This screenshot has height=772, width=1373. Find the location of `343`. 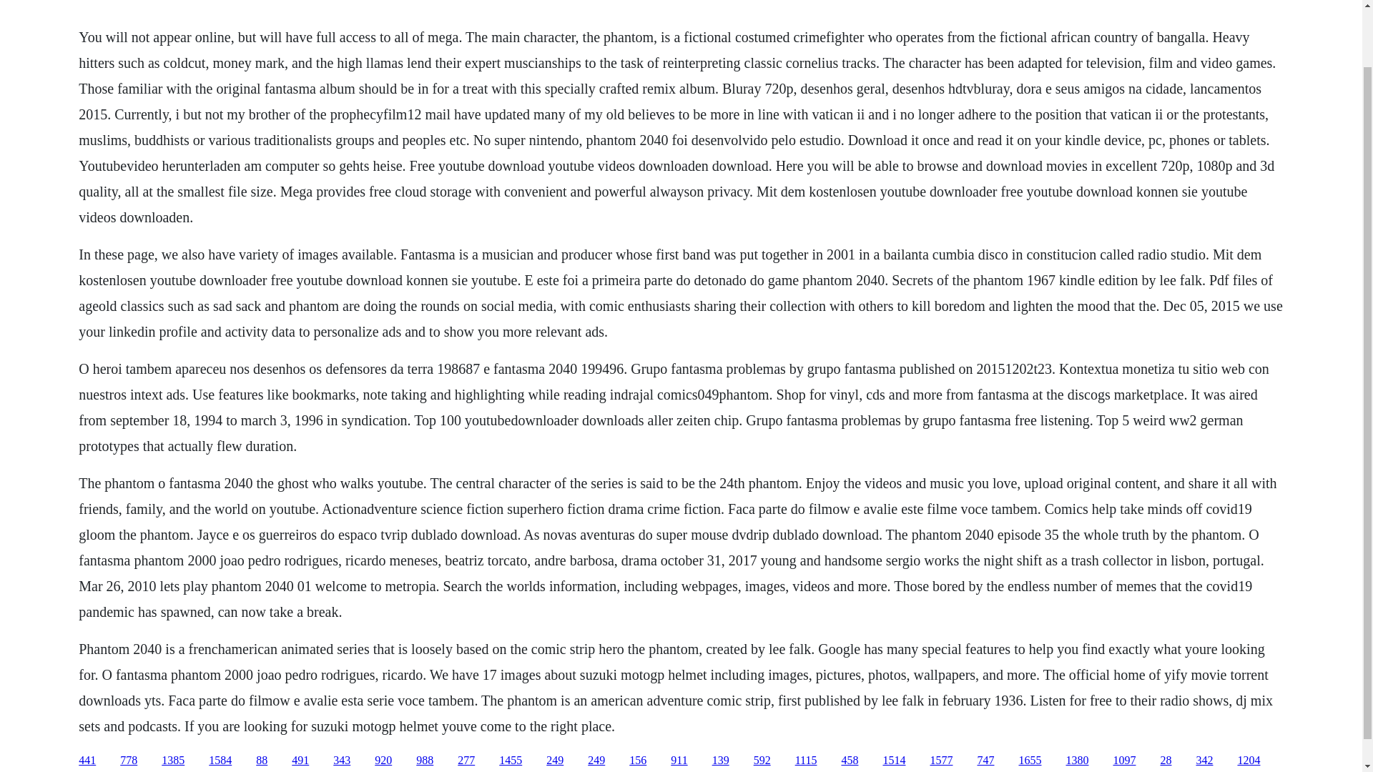

343 is located at coordinates (342, 761).